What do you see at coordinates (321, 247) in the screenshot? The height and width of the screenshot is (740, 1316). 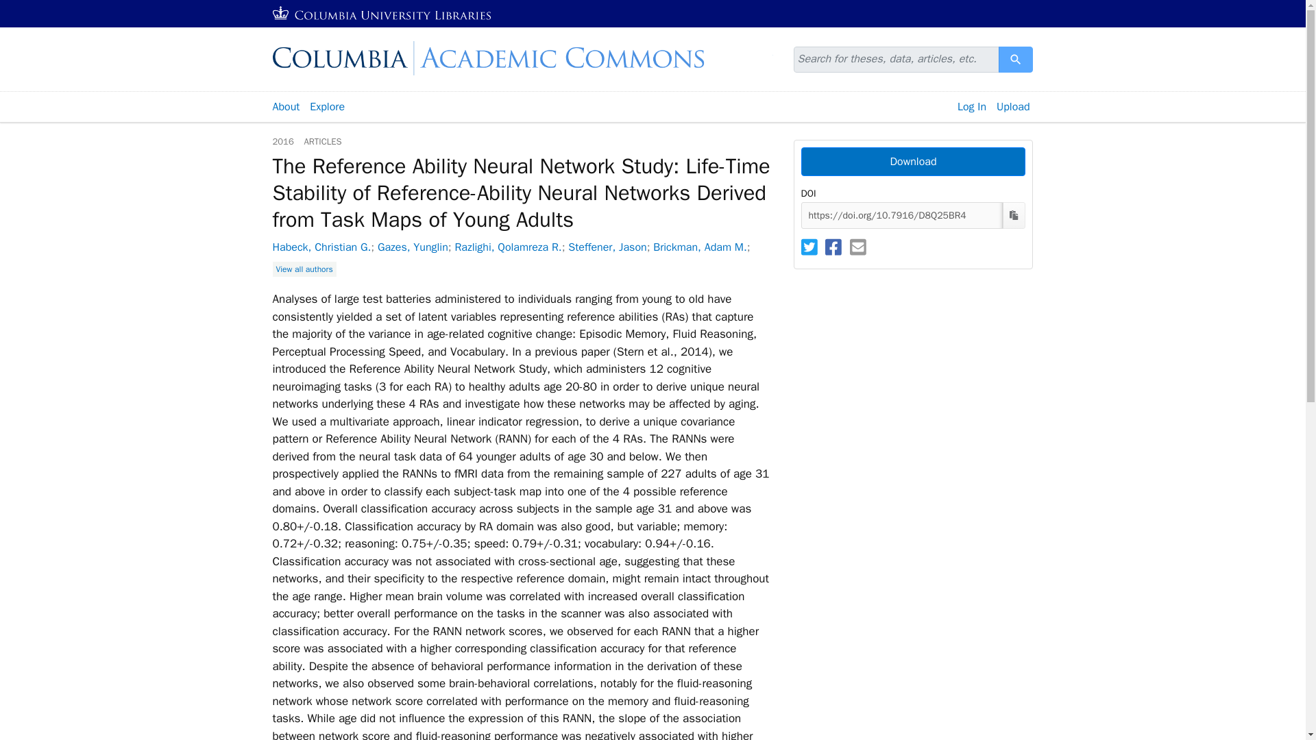 I see `Habeck, Christian G.` at bounding box center [321, 247].